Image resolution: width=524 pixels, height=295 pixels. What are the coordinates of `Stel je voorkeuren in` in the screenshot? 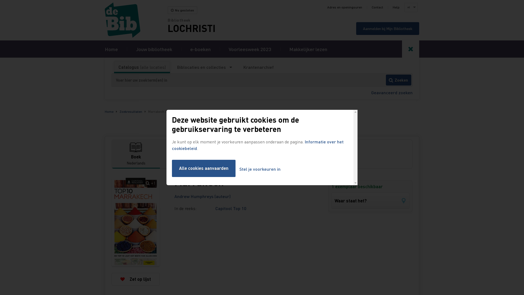 It's located at (260, 169).